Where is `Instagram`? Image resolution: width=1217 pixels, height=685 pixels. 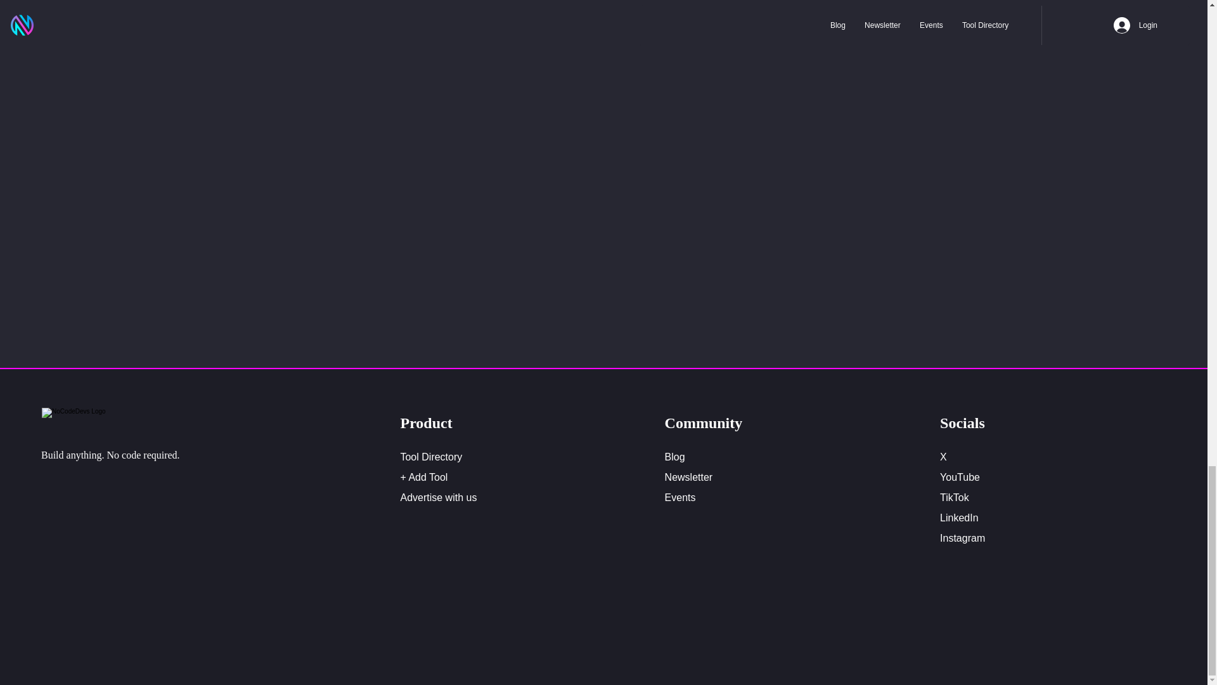
Instagram is located at coordinates (962, 538).